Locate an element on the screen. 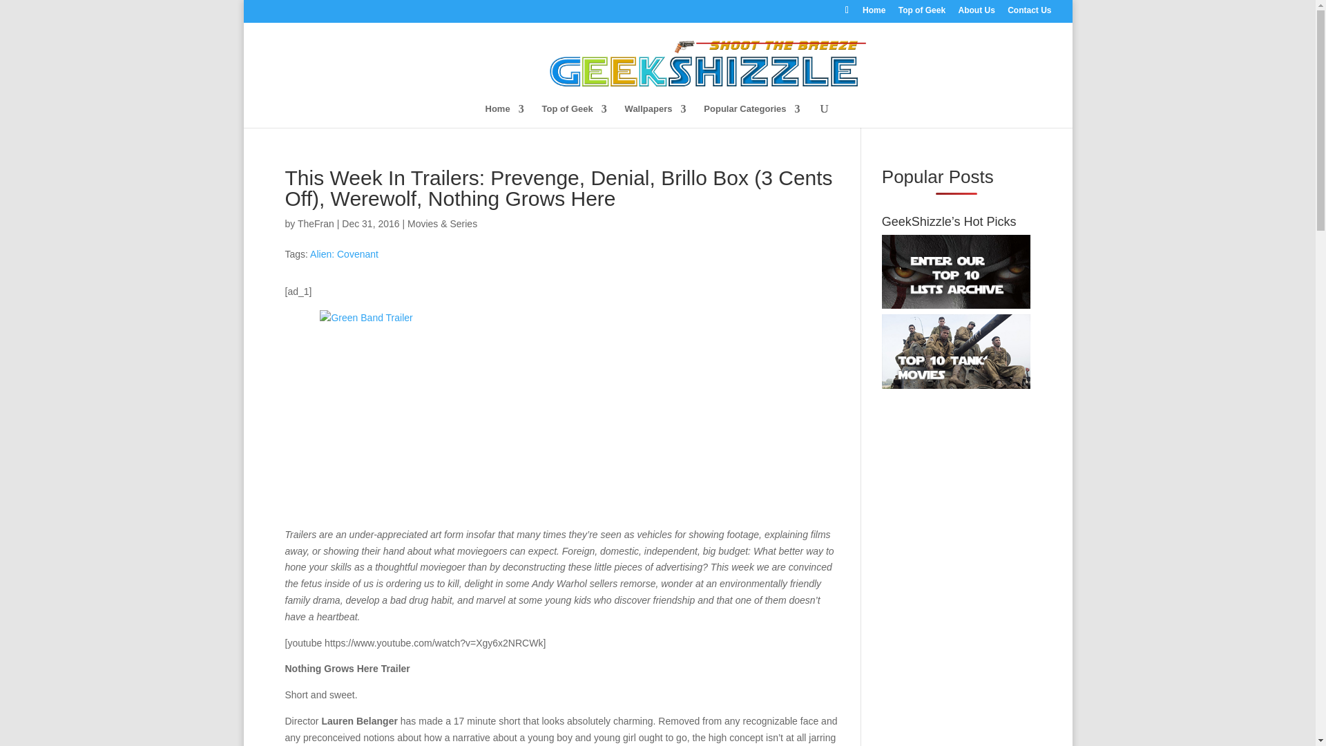  Contact Us is located at coordinates (1029, 13).